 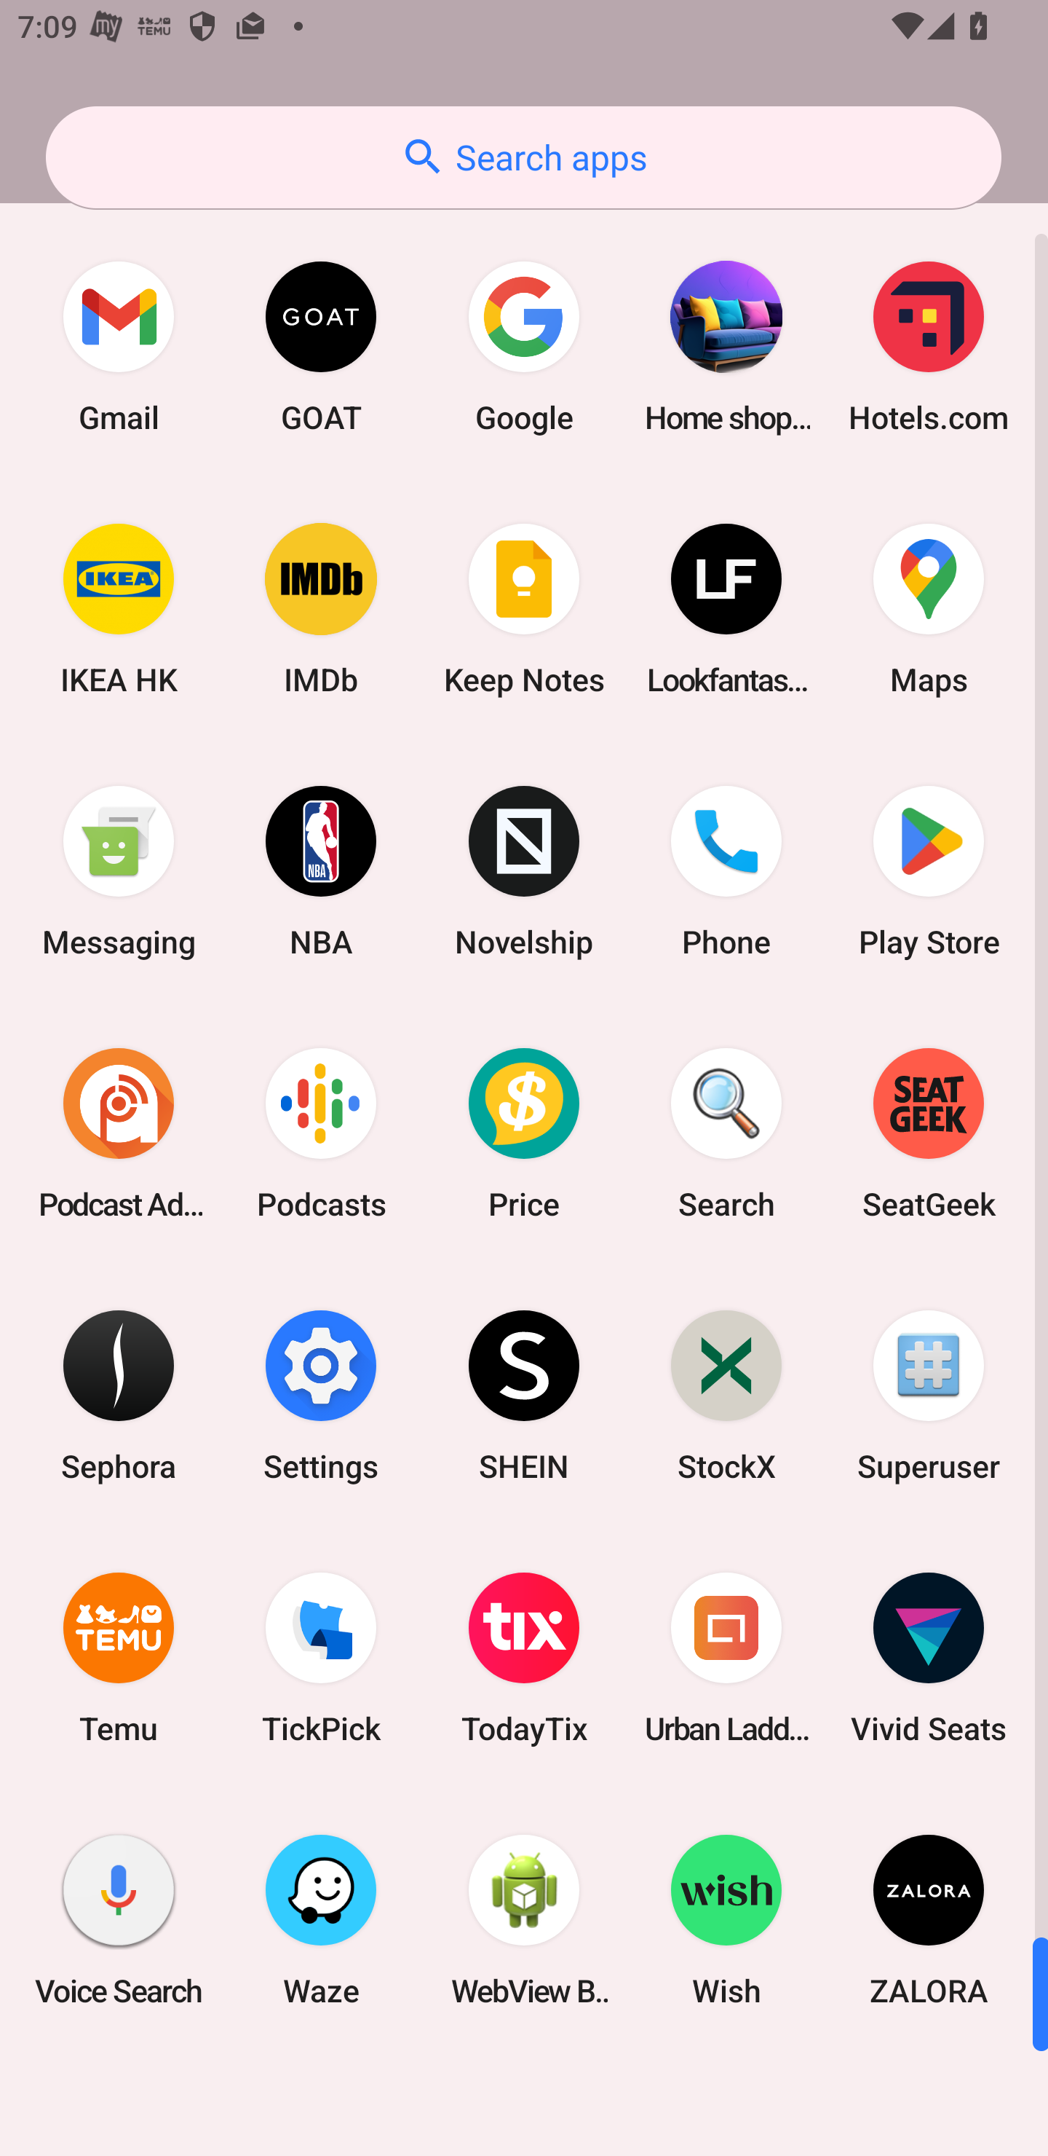 I want to click on Keep Notes, so click(x=524, y=609).